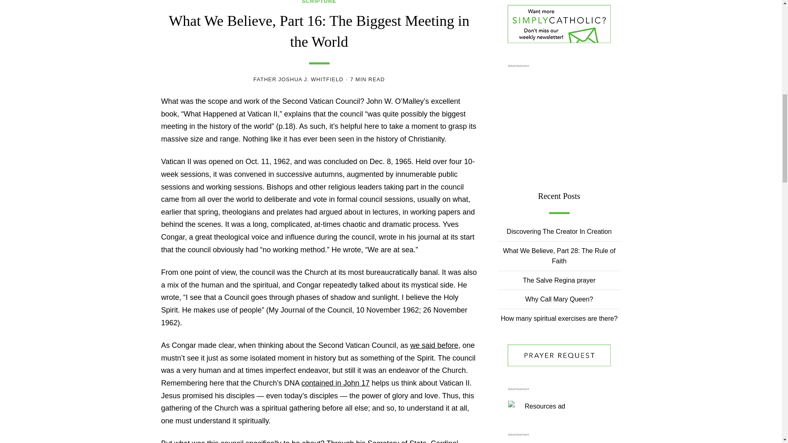 Image resolution: width=788 pixels, height=443 pixels. I want to click on 3rd party ad content, so click(559, 122).